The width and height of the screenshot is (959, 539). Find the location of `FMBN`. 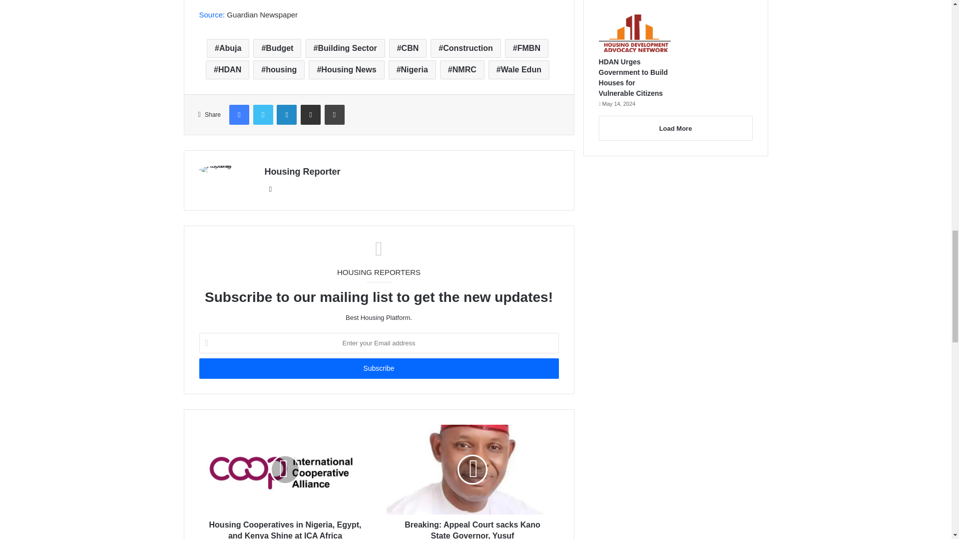

FMBN is located at coordinates (526, 48).